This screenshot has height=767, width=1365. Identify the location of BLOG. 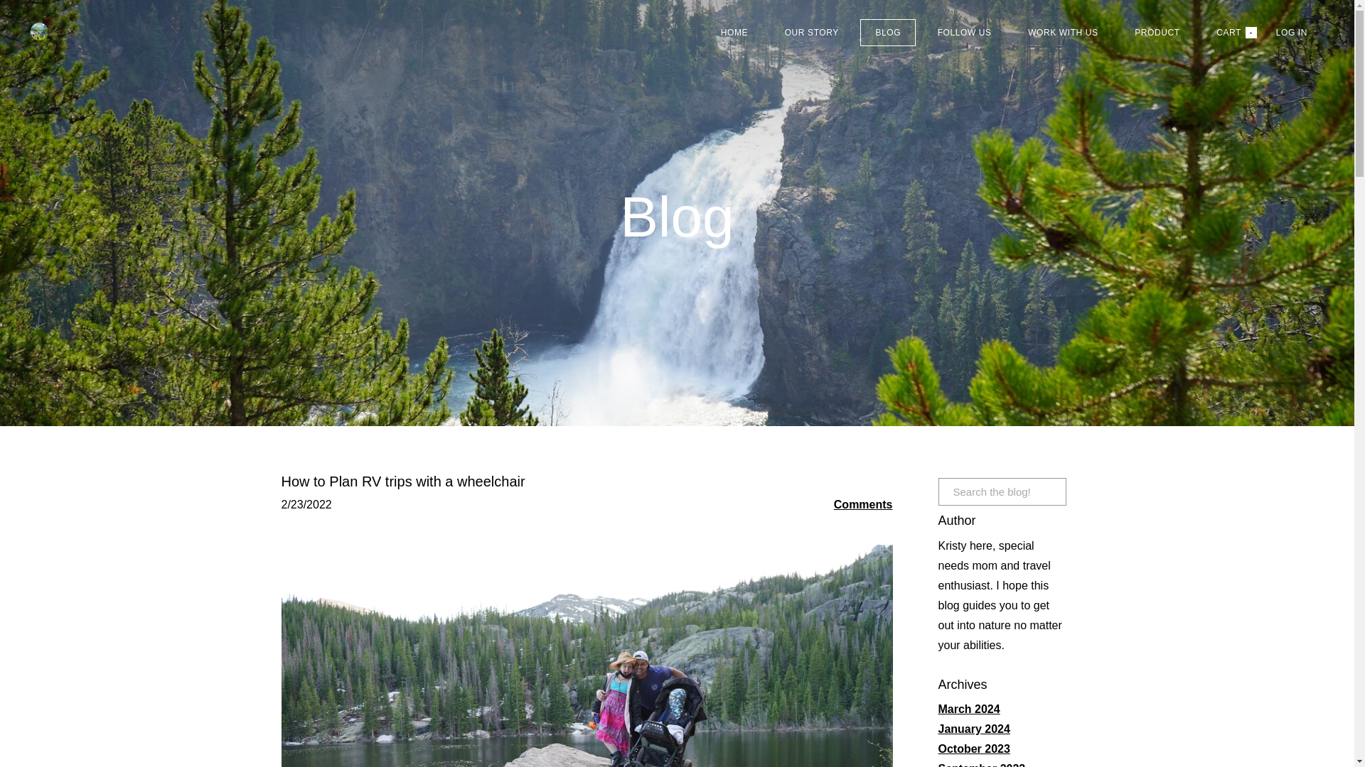
(887, 33).